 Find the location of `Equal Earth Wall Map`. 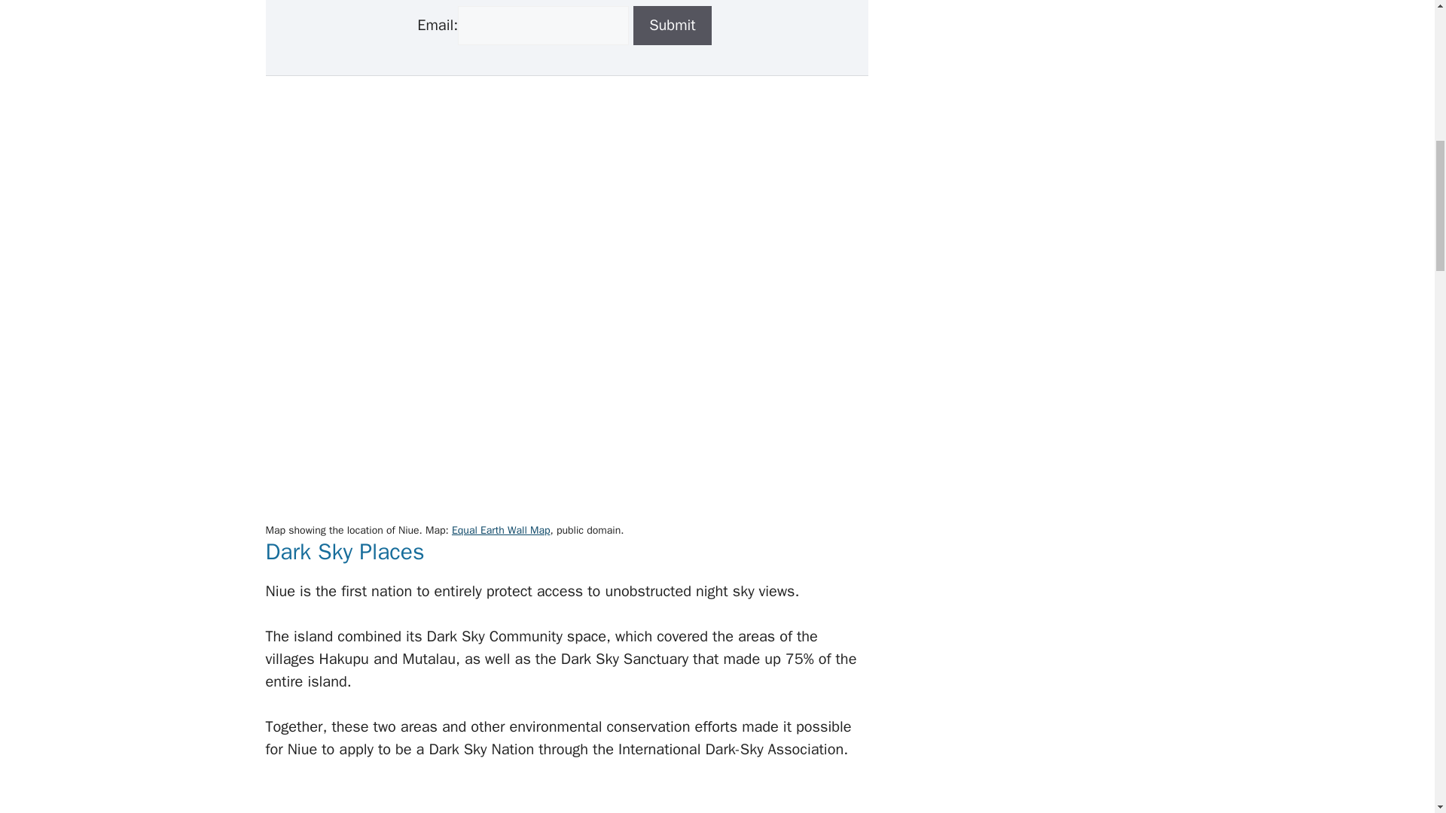

Equal Earth Wall Map is located at coordinates (501, 530).